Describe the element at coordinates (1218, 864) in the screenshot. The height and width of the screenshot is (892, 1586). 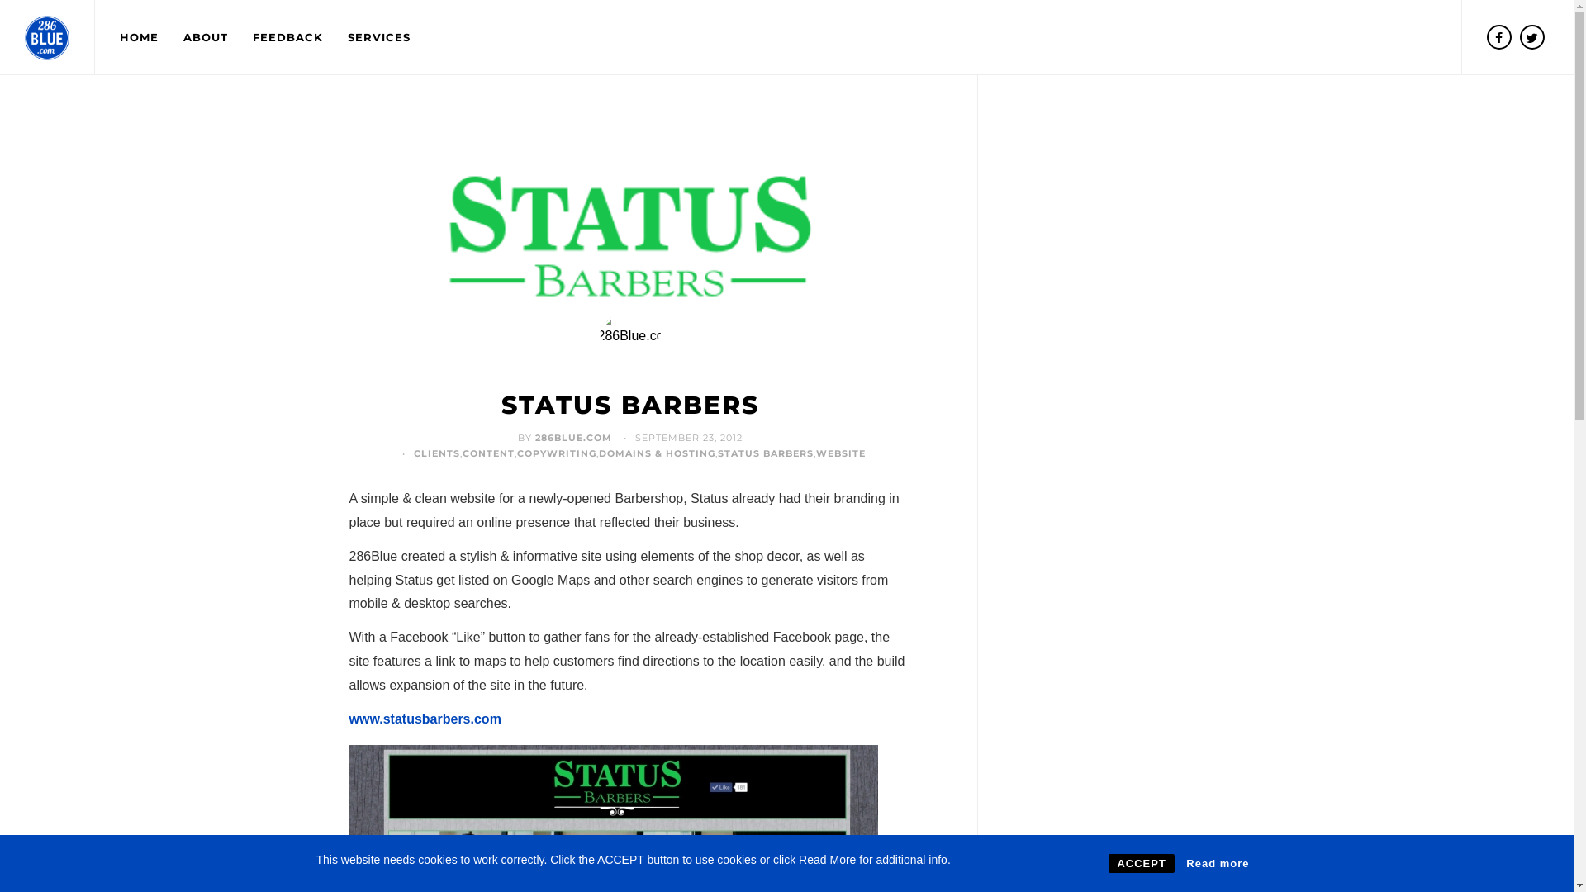
I see `Read more` at that location.